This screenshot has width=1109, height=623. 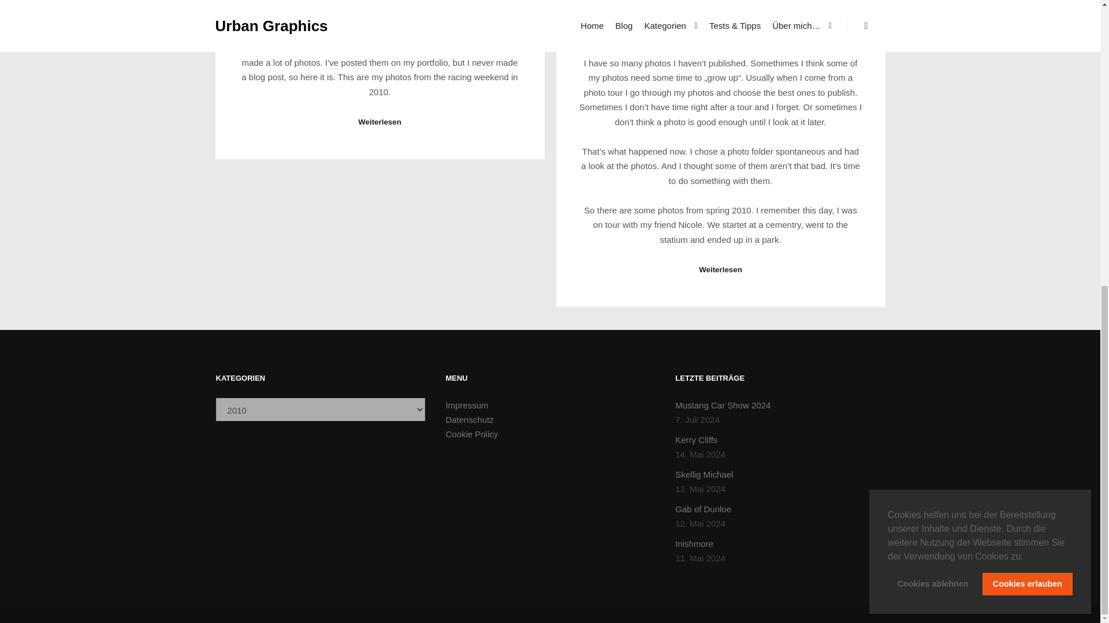 What do you see at coordinates (704, 474) in the screenshot?
I see `Skellig Michael` at bounding box center [704, 474].